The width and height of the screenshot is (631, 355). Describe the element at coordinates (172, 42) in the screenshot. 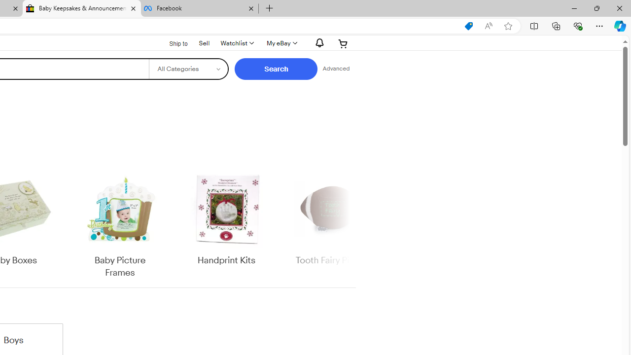

I see `Ship to` at that location.